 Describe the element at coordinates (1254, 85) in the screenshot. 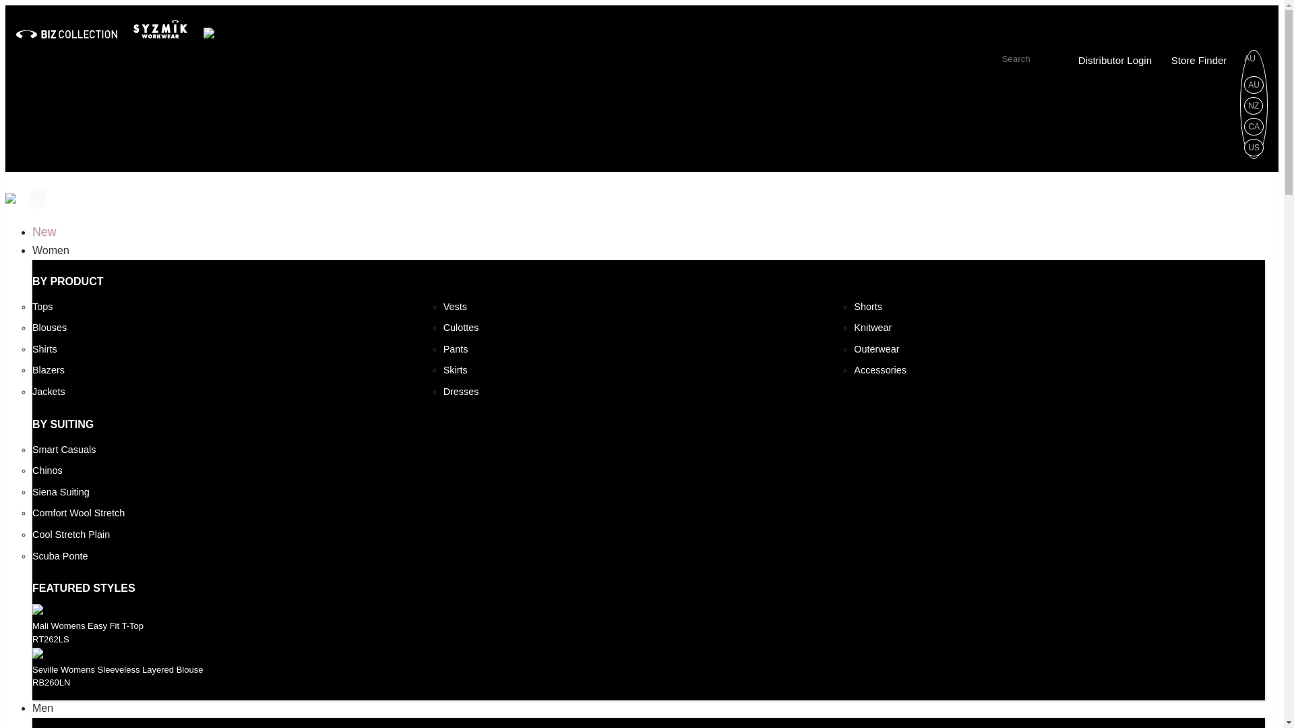

I see `AU` at that location.